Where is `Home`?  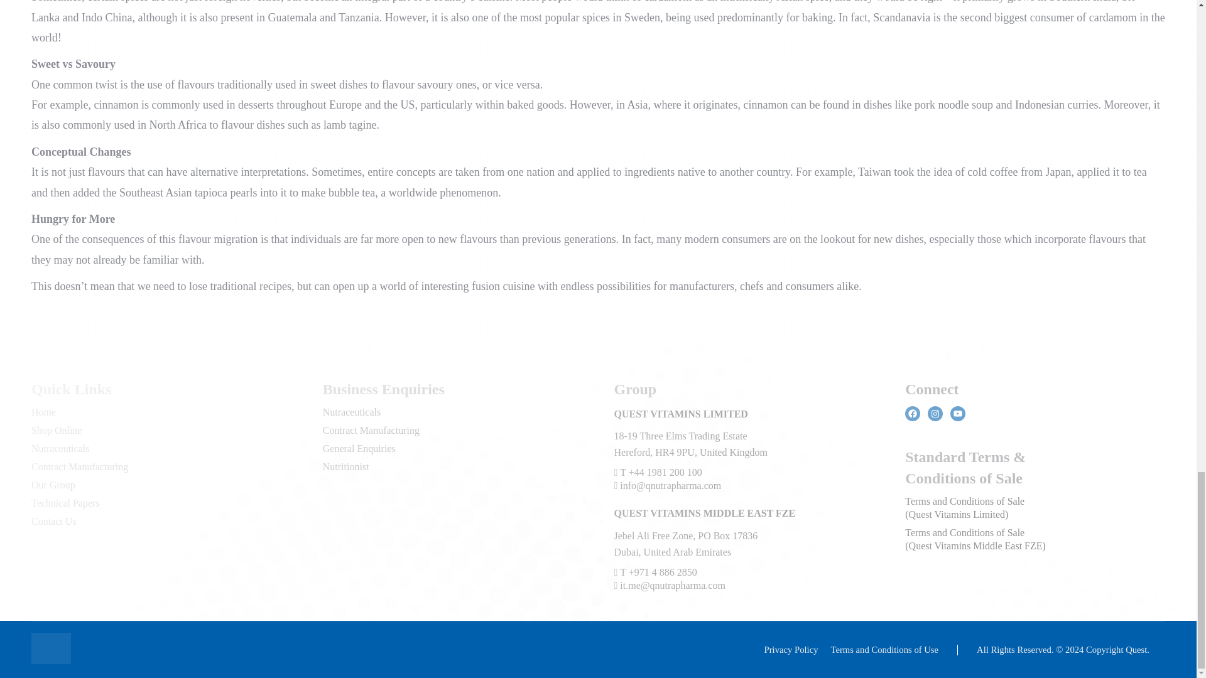
Home is located at coordinates (43, 412).